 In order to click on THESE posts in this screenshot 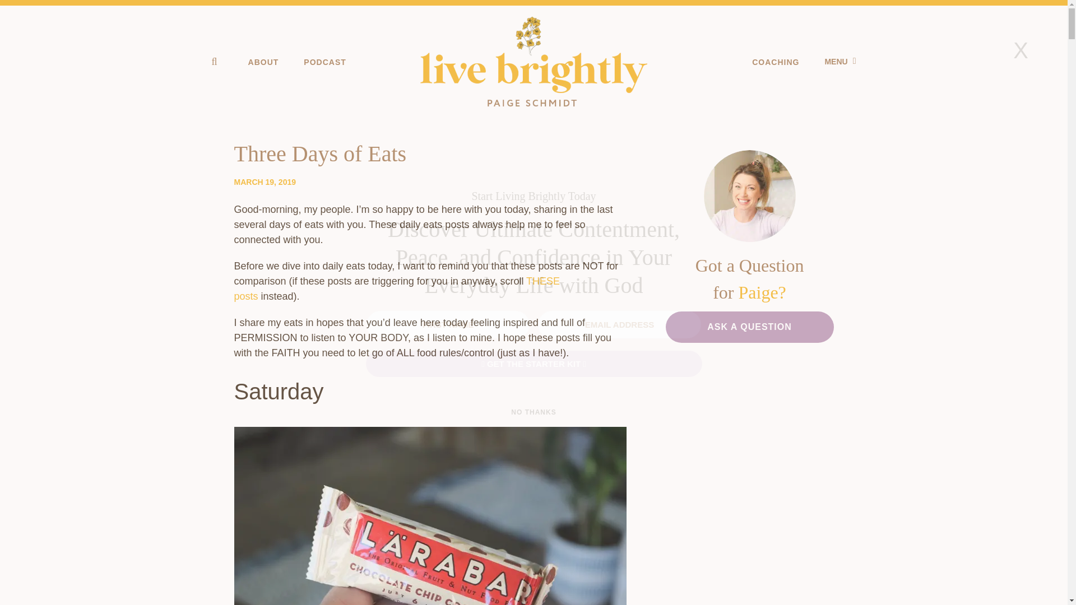, I will do `click(397, 288)`.